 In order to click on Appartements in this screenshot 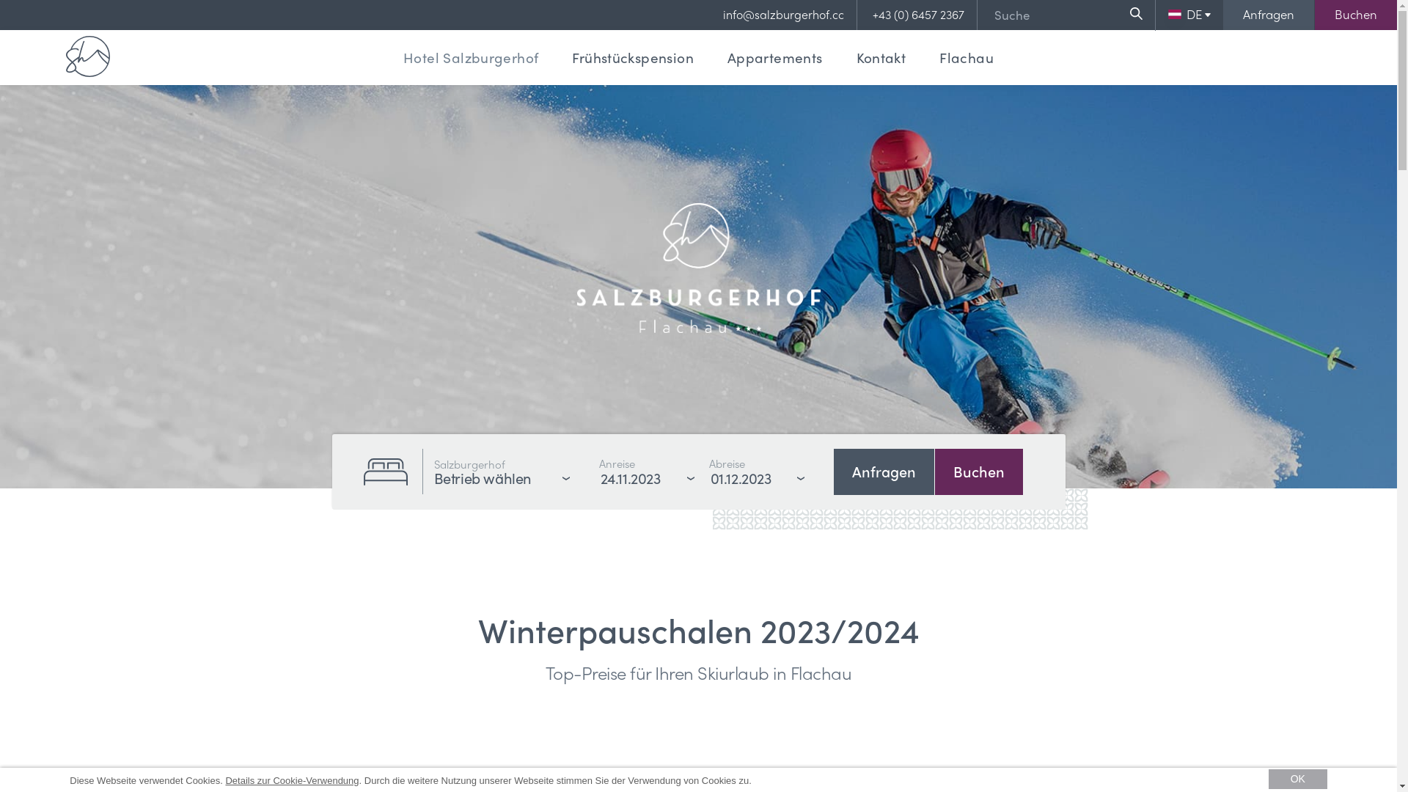, I will do `click(774, 57)`.